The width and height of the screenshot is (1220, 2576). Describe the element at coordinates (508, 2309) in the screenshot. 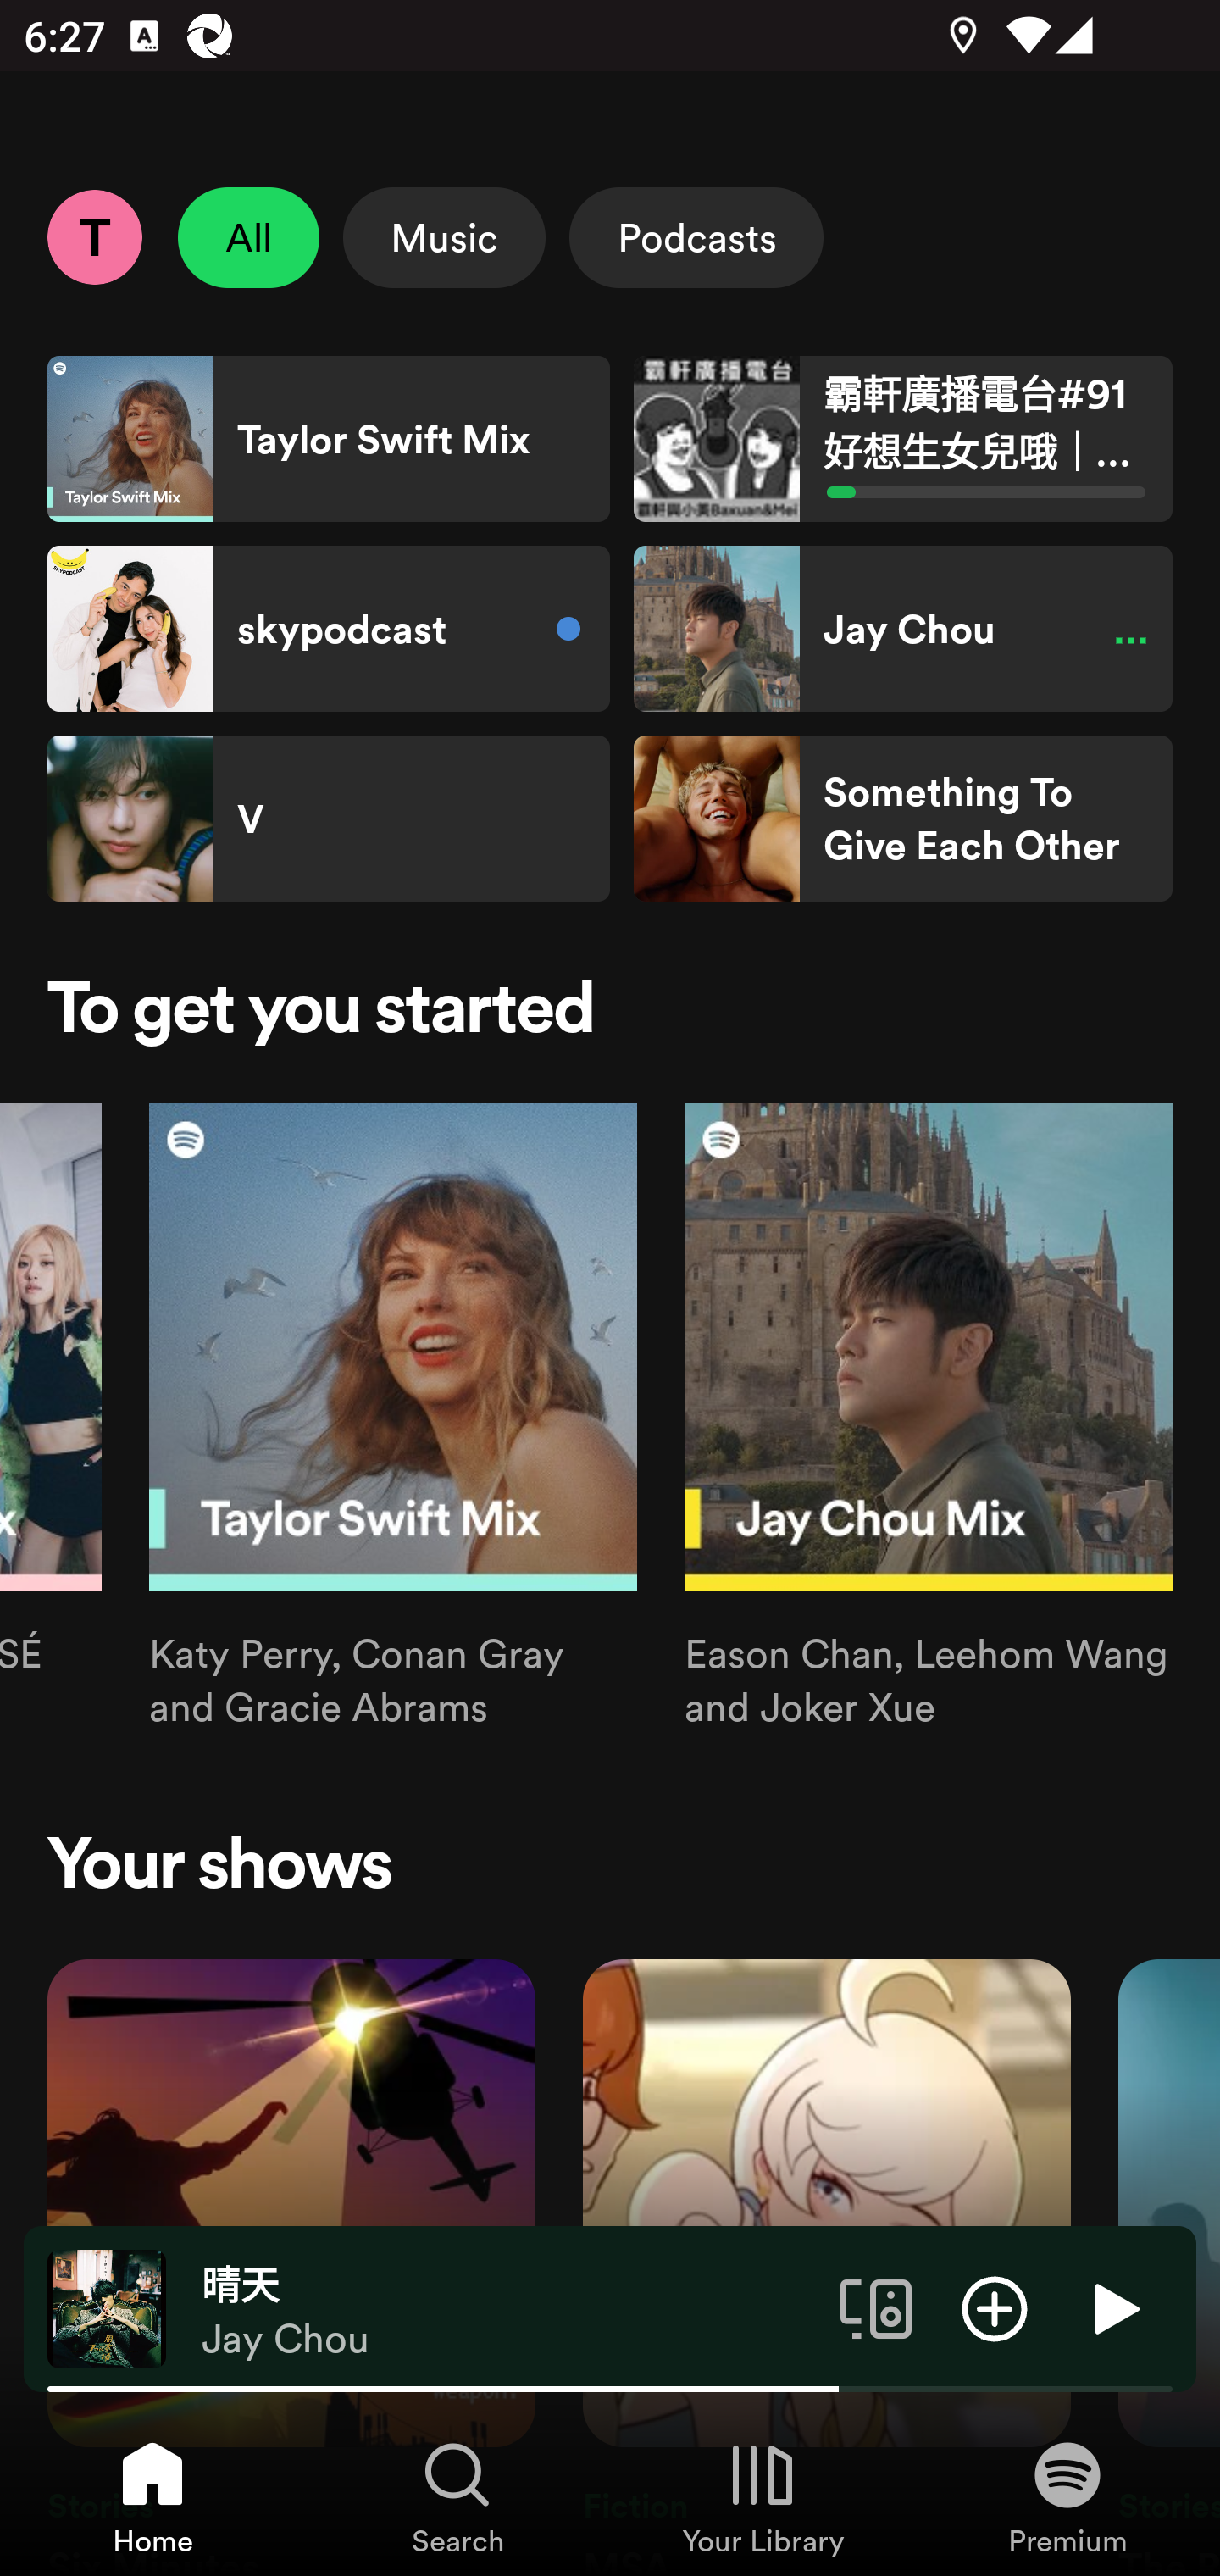

I see `晴天 Jay Chou` at that location.